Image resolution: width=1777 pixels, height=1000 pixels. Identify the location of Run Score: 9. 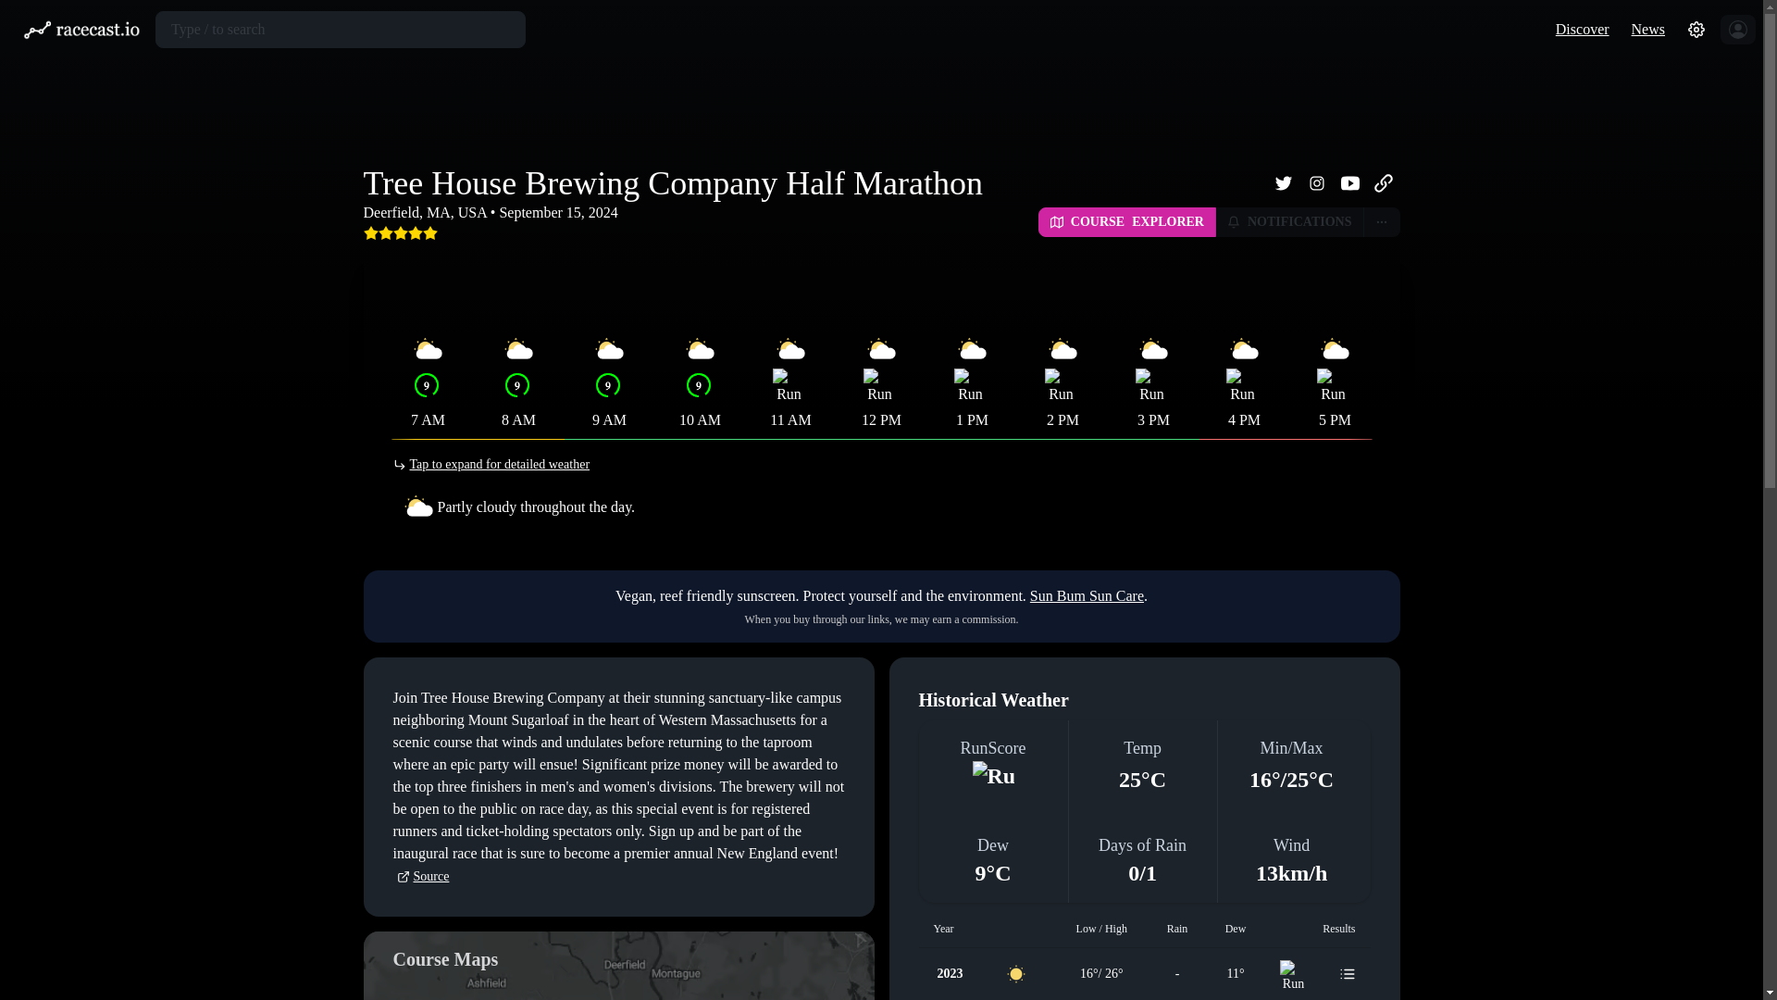
(426, 385).